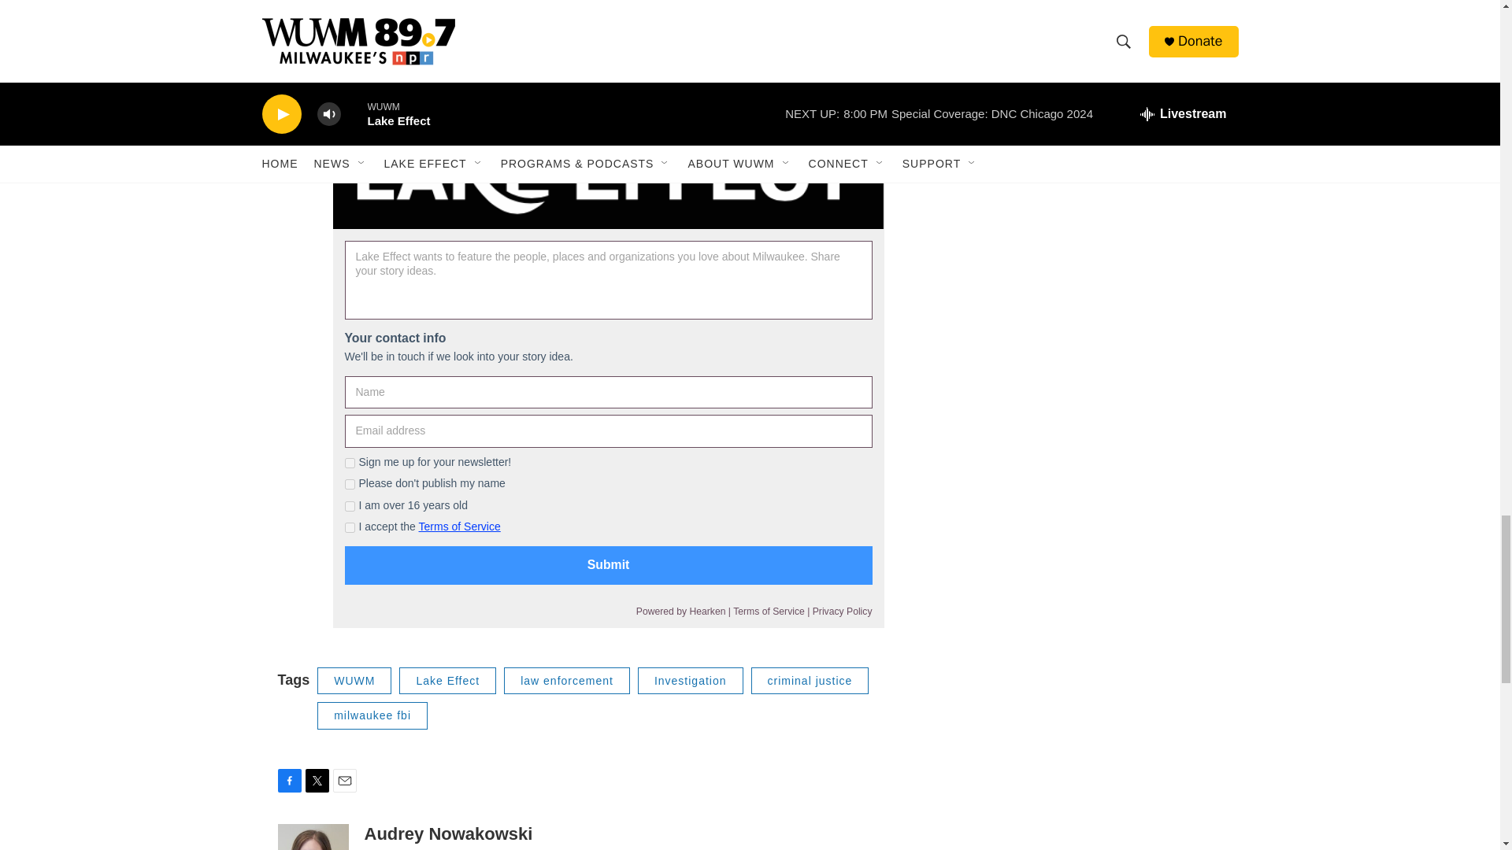  What do you see at coordinates (350, 507) in the screenshot?
I see `on` at bounding box center [350, 507].